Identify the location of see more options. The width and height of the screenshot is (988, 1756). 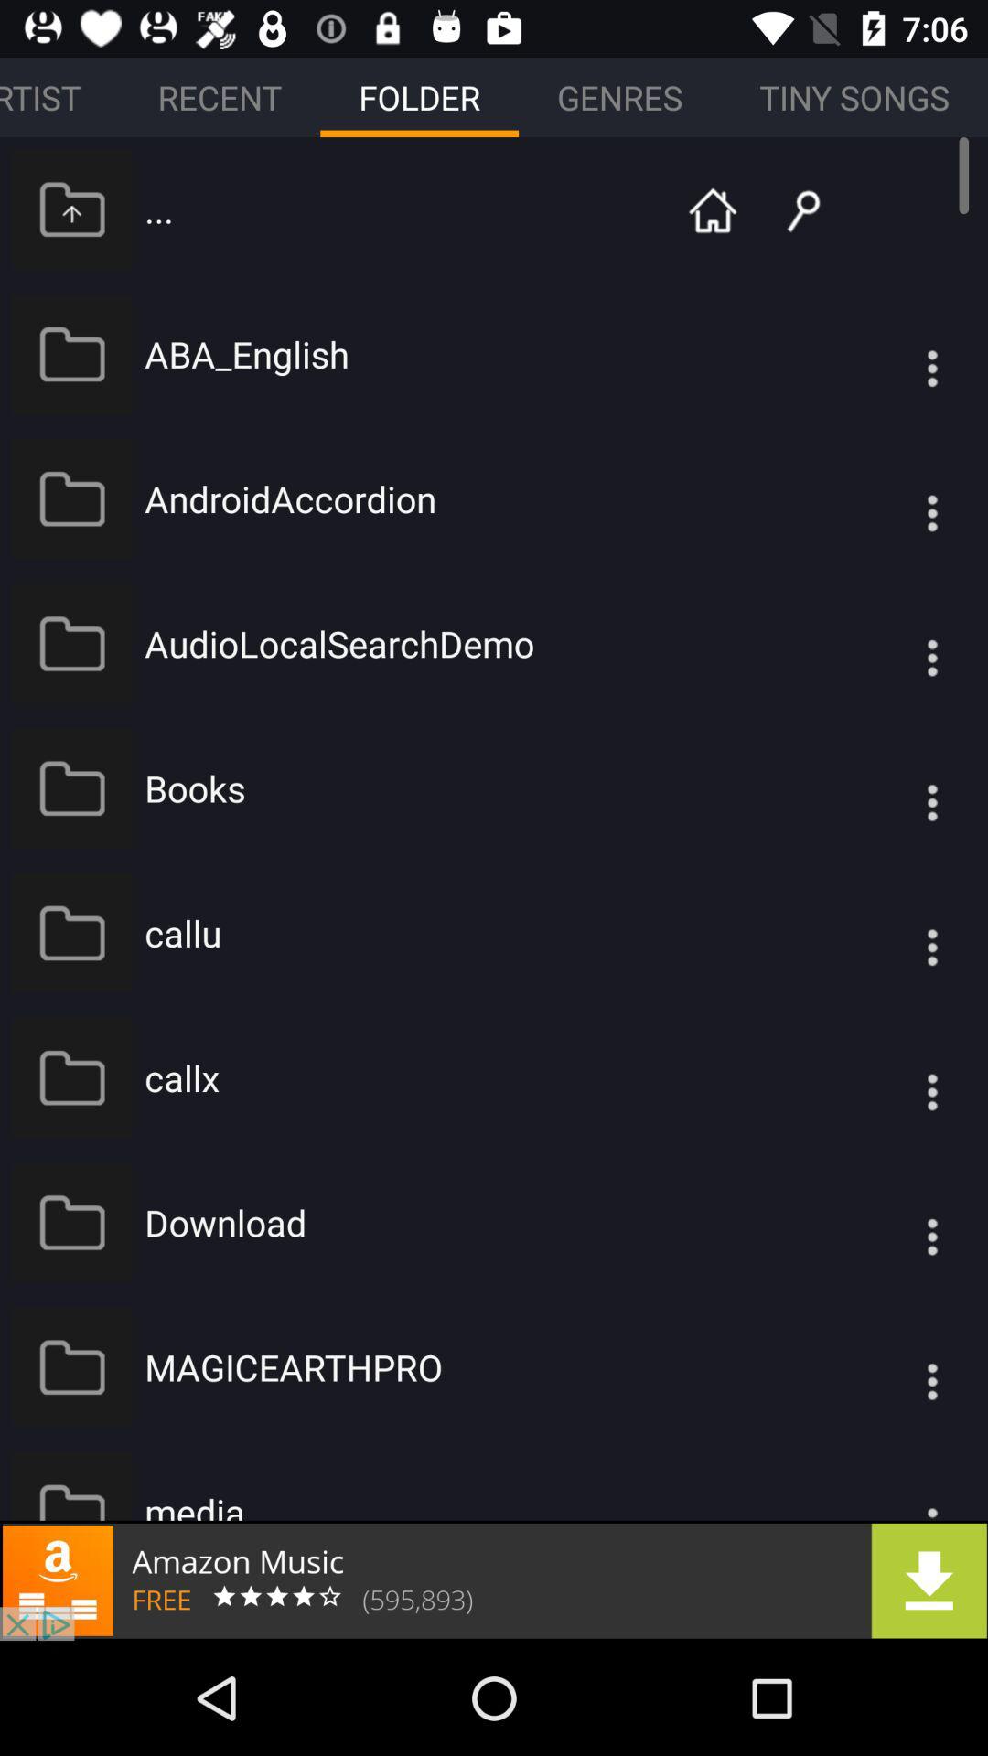
(896, 1222).